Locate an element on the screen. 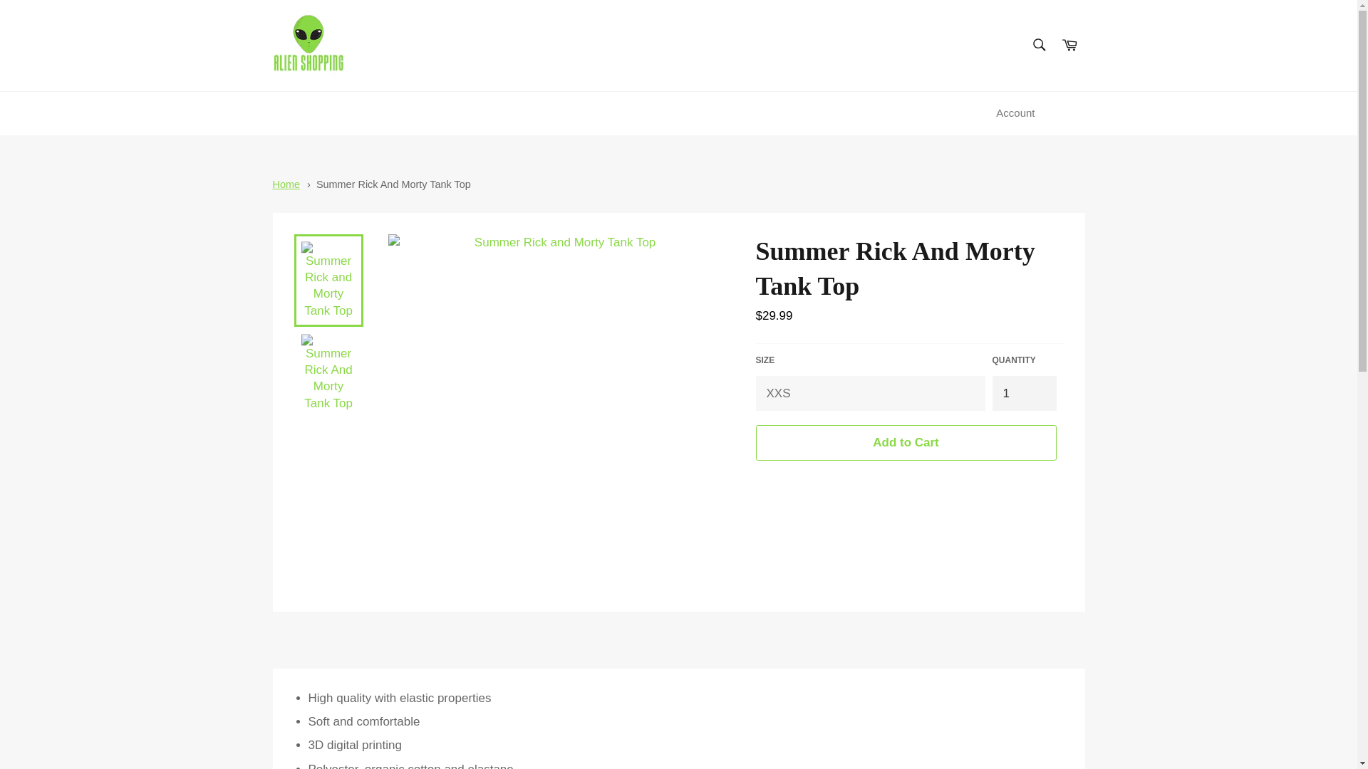  1 is located at coordinates (1024, 393).